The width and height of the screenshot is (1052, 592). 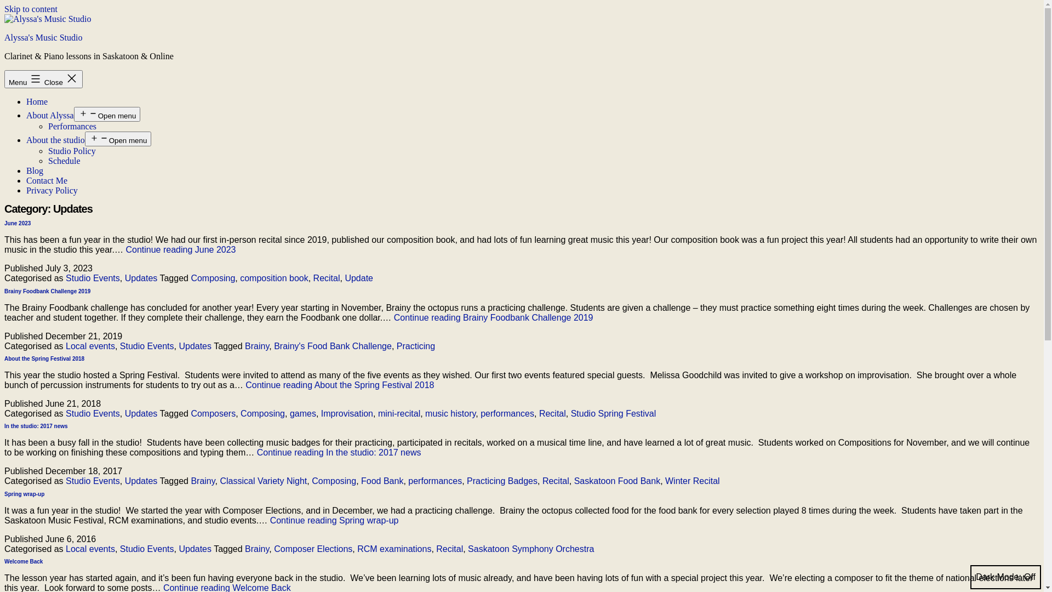 What do you see at coordinates (257, 549) in the screenshot?
I see `Brainy` at bounding box center [257, 549].